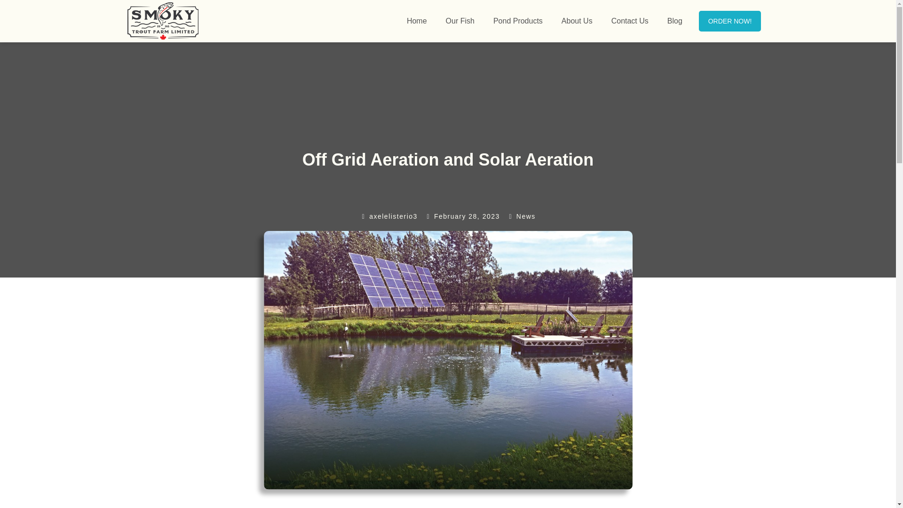  What do you see at coordinates (730, 21) in the screenshot?
I see `ORDER NOW!` at bounding box center [730, 21].